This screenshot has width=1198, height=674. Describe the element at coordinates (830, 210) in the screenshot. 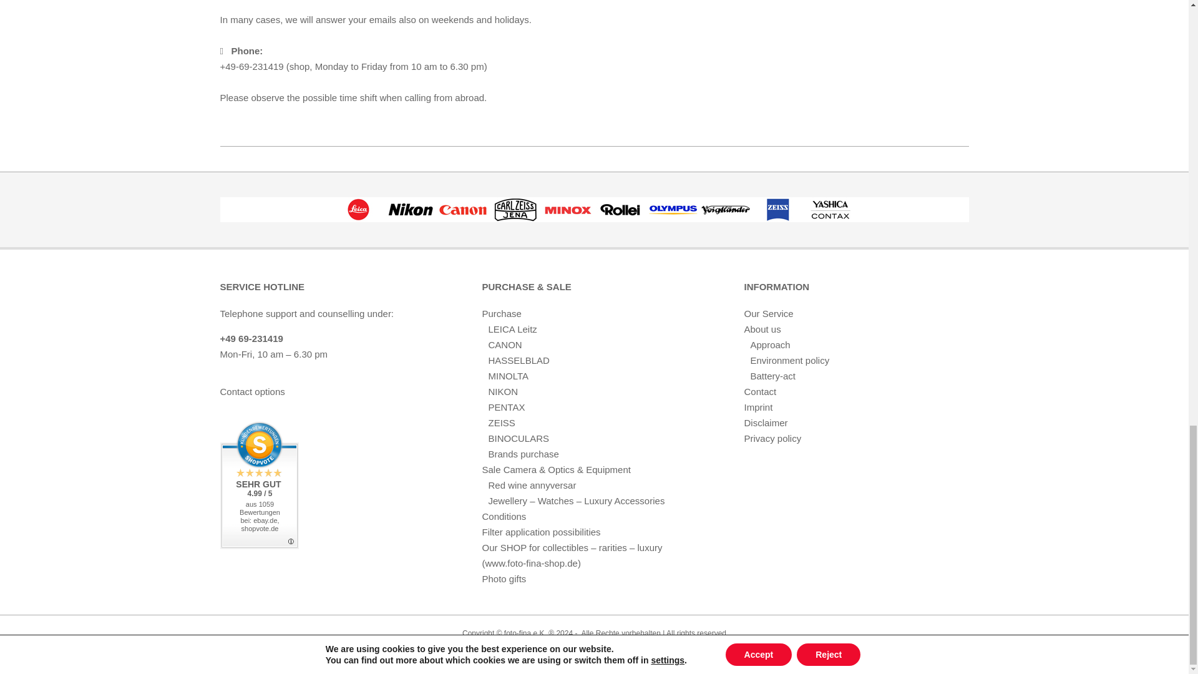

I see `YASHICA CONTAX` at that location.